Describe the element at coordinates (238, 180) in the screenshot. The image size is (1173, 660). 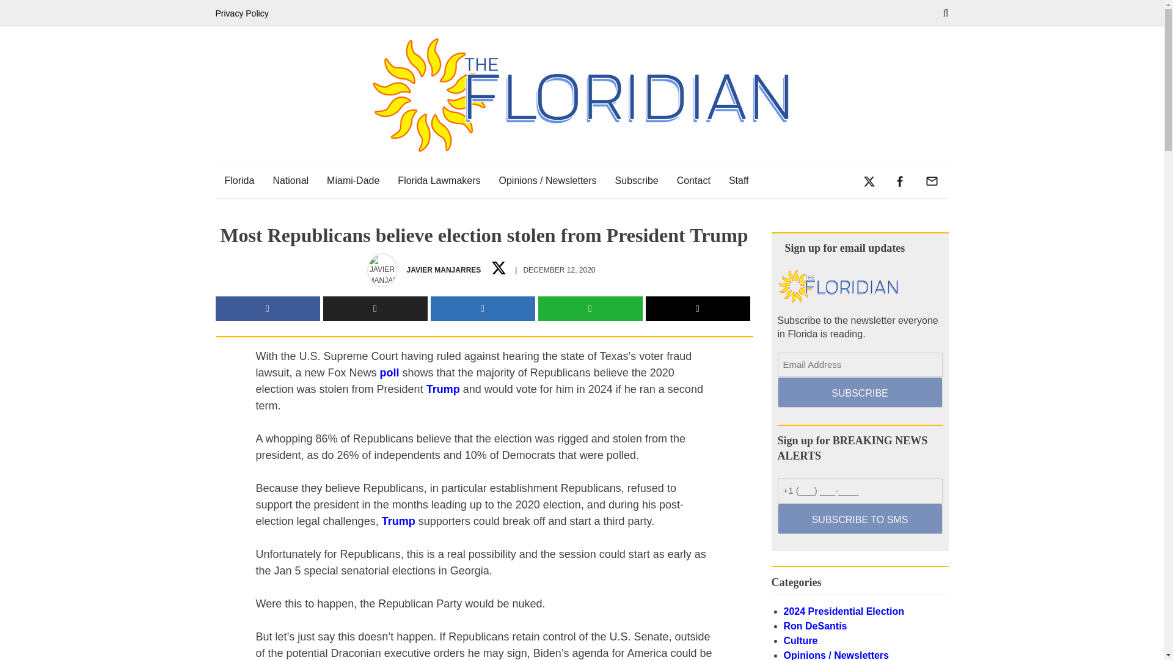
I see `Florida` at that location.